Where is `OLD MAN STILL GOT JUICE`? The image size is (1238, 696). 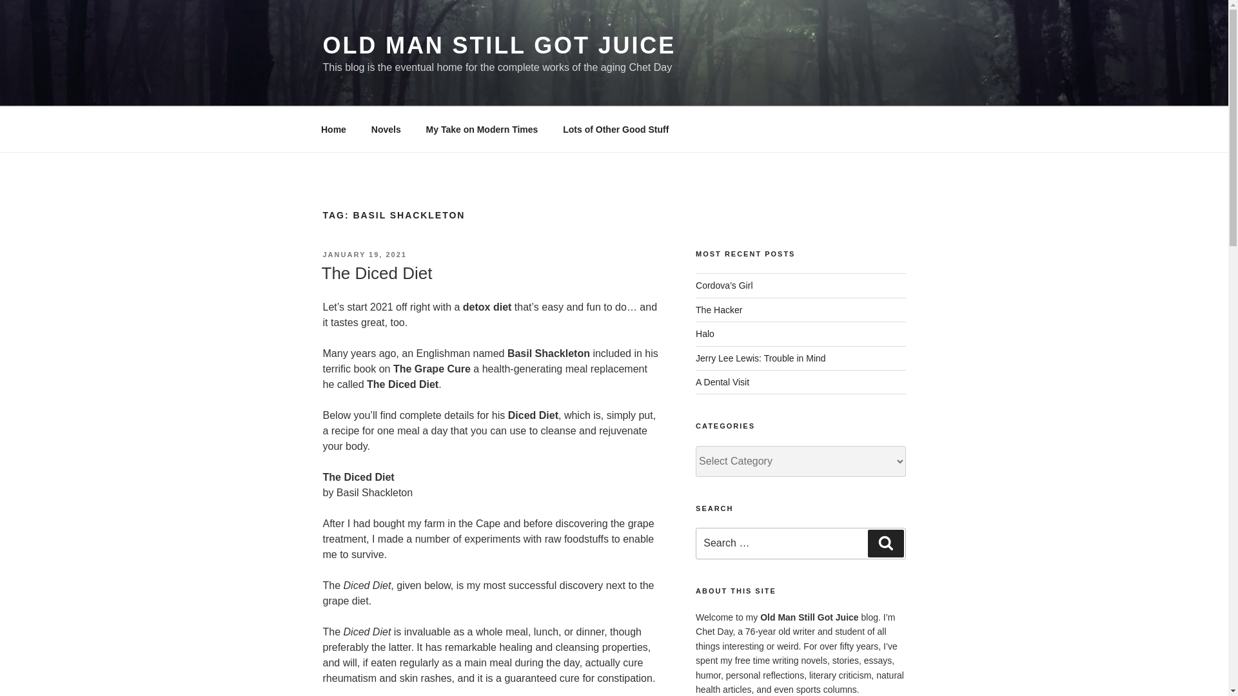 OLD MAN STILL GOT JUICE is located at coordinates (499, 45).